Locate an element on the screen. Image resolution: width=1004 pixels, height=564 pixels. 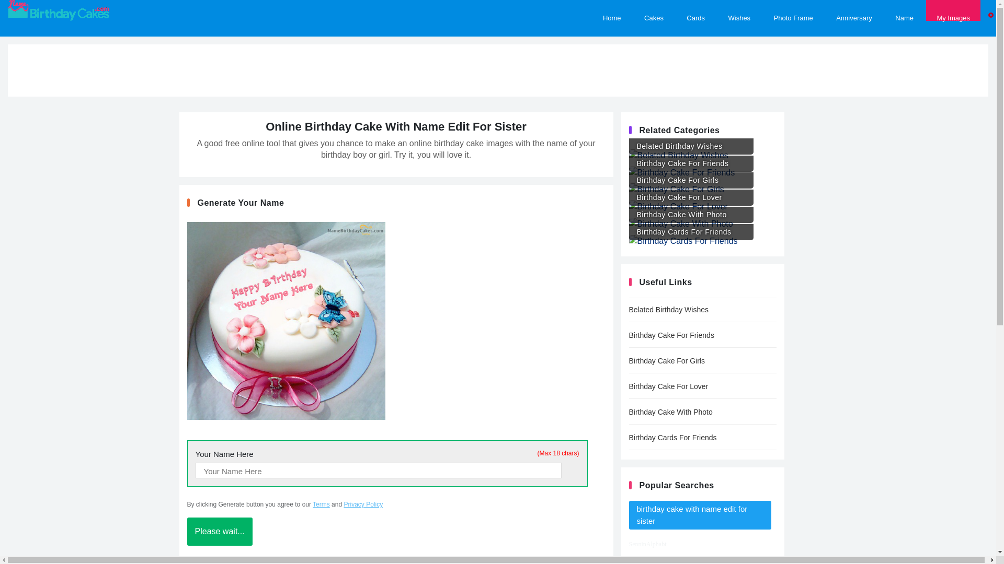
Birthday Cake For Friends is located at coordinates (699, 169).